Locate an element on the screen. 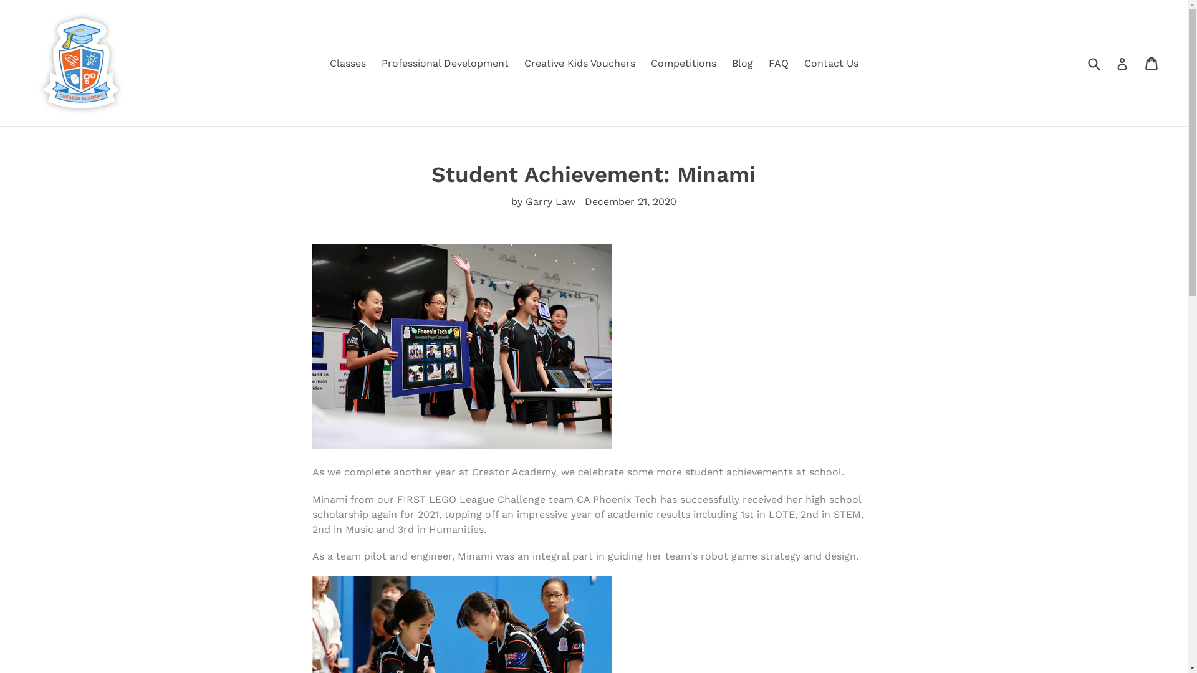 This screenshot has width=1197, height=673. FAQ is located at coordinates (778, 63).